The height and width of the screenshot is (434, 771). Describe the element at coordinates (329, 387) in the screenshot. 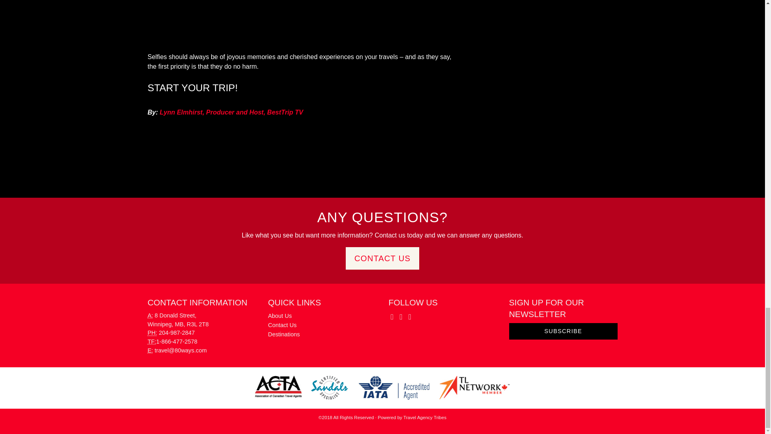

I see `SANDALS` at that location.